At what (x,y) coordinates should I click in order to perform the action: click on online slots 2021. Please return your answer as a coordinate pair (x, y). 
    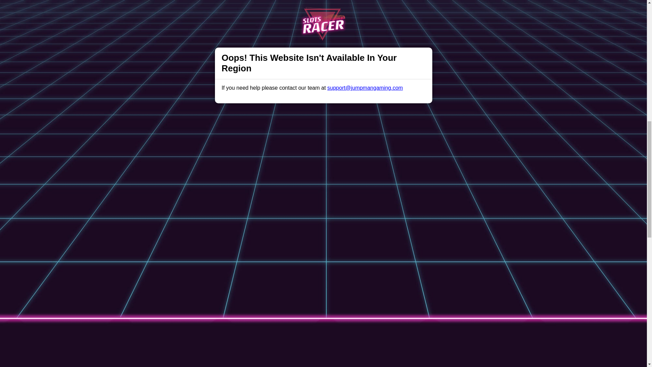
    Looking at the image, I should click on (302, 278).